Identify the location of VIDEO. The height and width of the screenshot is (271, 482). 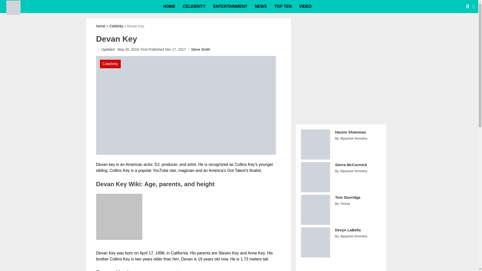
(305, 7).